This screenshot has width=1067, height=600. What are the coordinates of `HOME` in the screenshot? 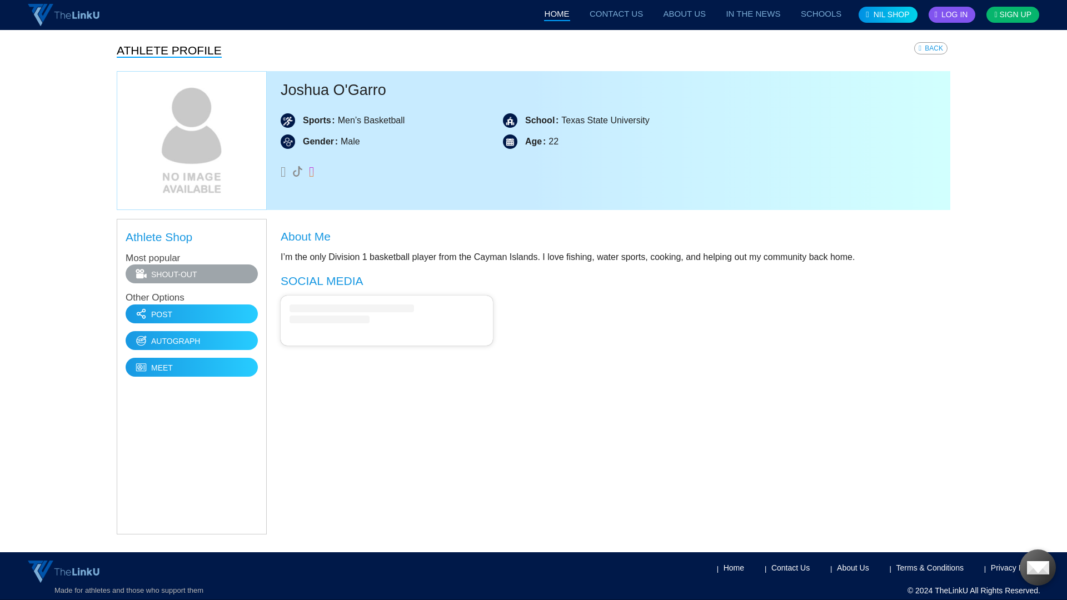 It's located at (557, 13).